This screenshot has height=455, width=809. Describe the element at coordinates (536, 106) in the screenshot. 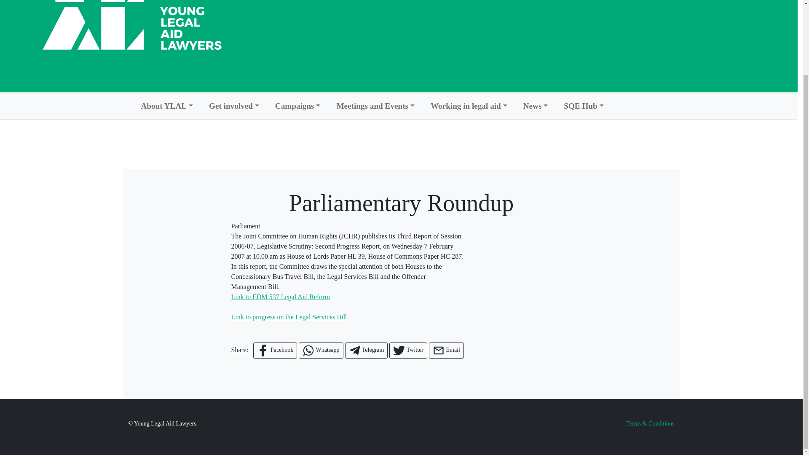

I see `News` at that location.